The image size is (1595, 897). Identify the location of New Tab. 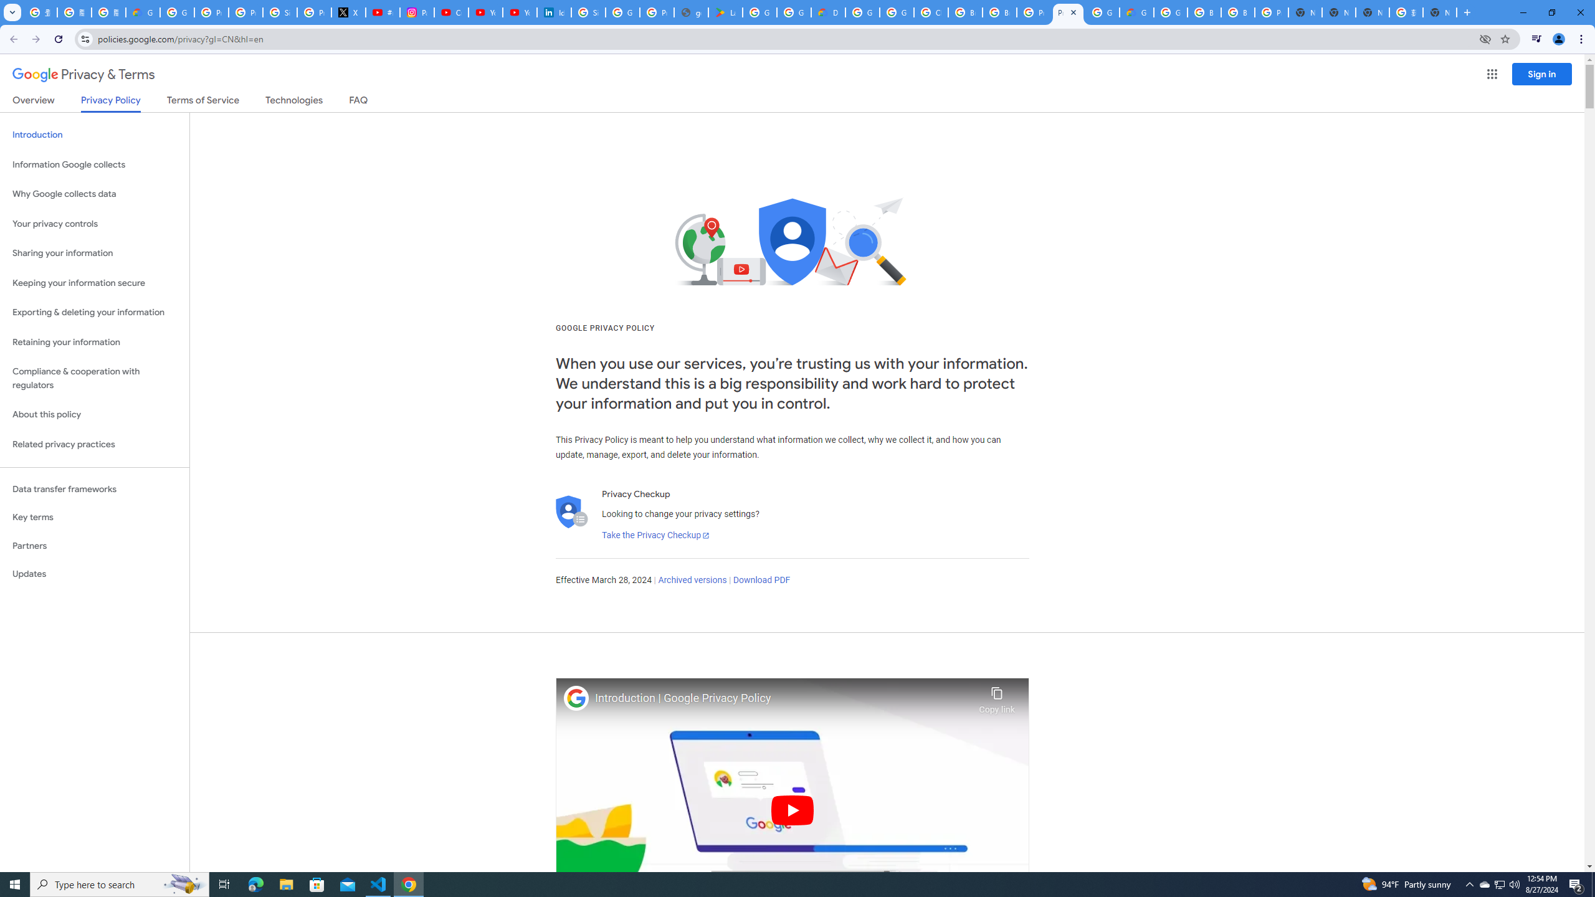
(1440, 12).